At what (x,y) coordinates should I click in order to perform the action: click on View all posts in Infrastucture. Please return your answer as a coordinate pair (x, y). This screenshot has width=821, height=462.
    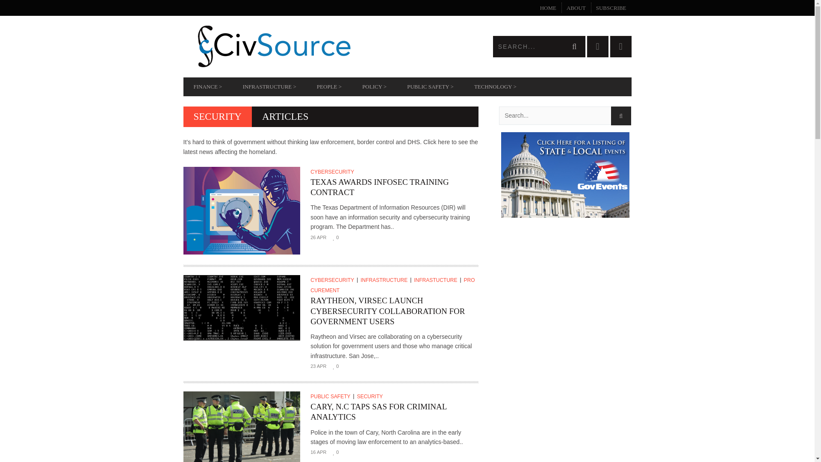
    Looking at the image, I should click on (437, 280).